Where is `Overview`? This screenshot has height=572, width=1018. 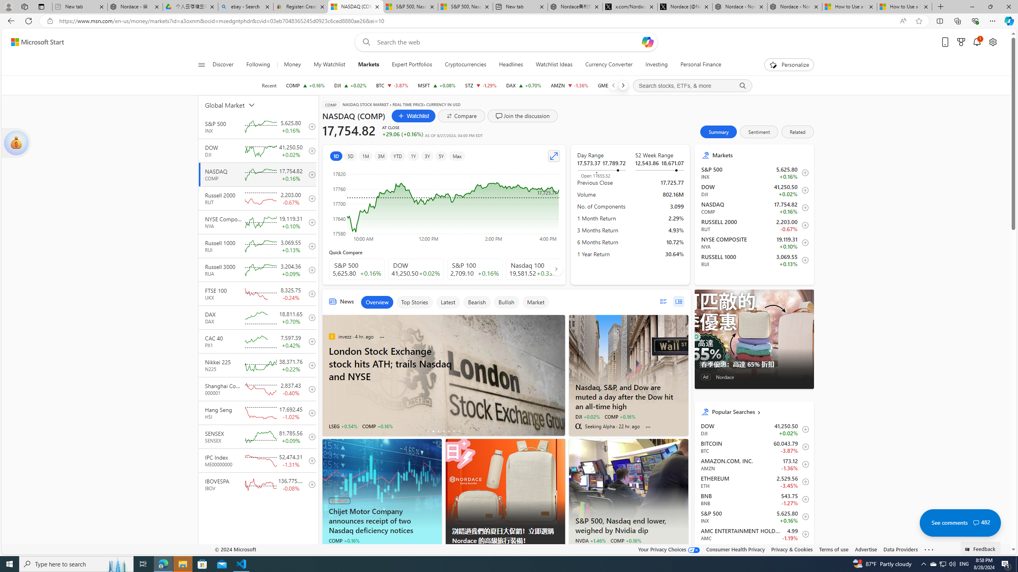
Overview is located at coordinates (377, 302).